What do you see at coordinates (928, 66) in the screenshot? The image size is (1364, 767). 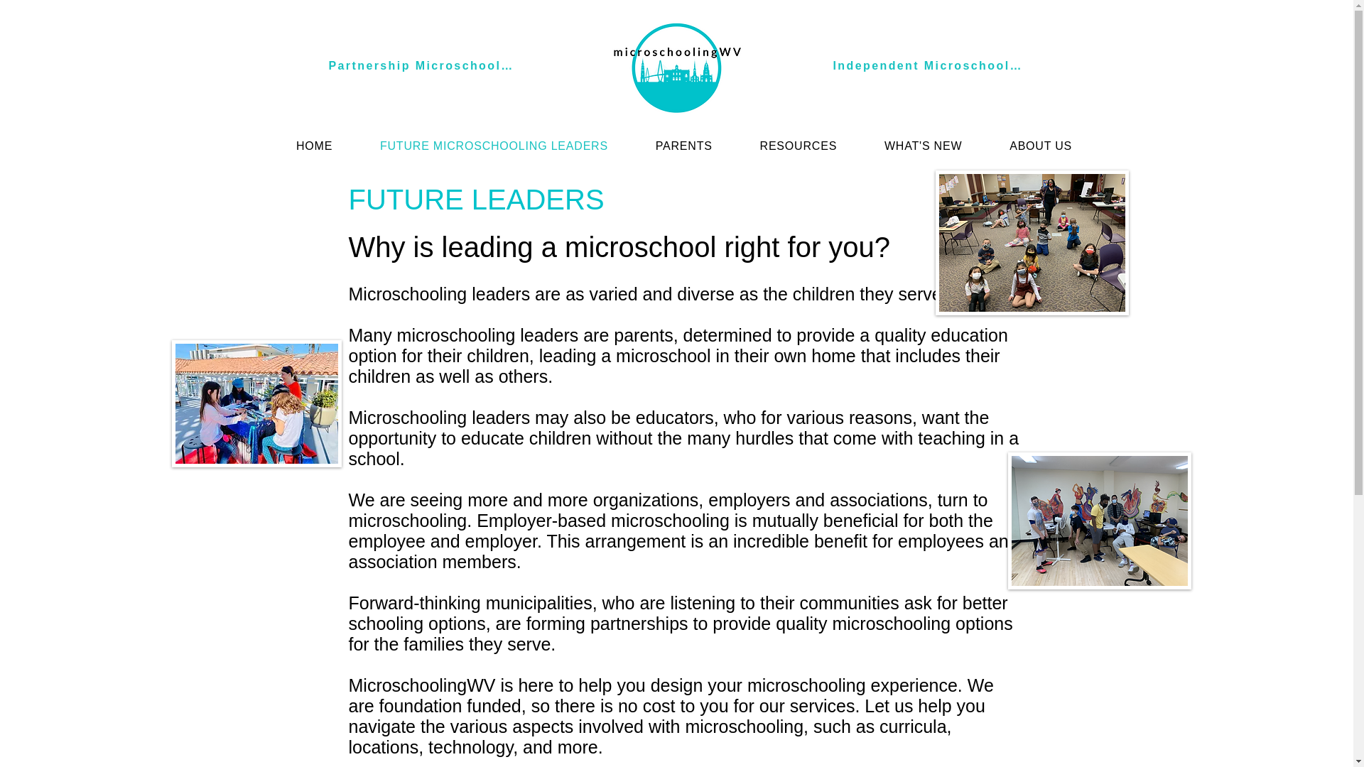 I see `Independent Microschooling` at bounding box center [928, 66].